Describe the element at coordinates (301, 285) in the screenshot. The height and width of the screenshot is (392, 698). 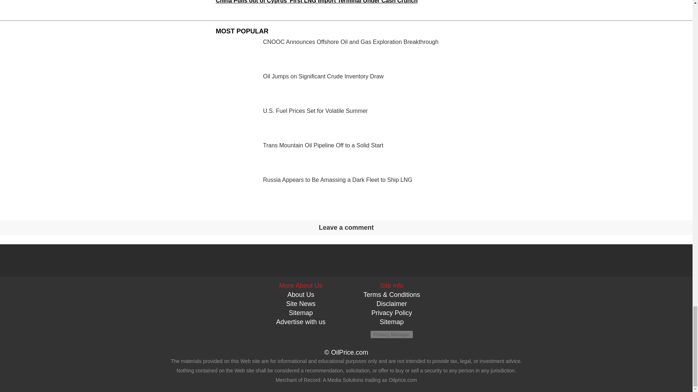
I see `More About Us` at that location.